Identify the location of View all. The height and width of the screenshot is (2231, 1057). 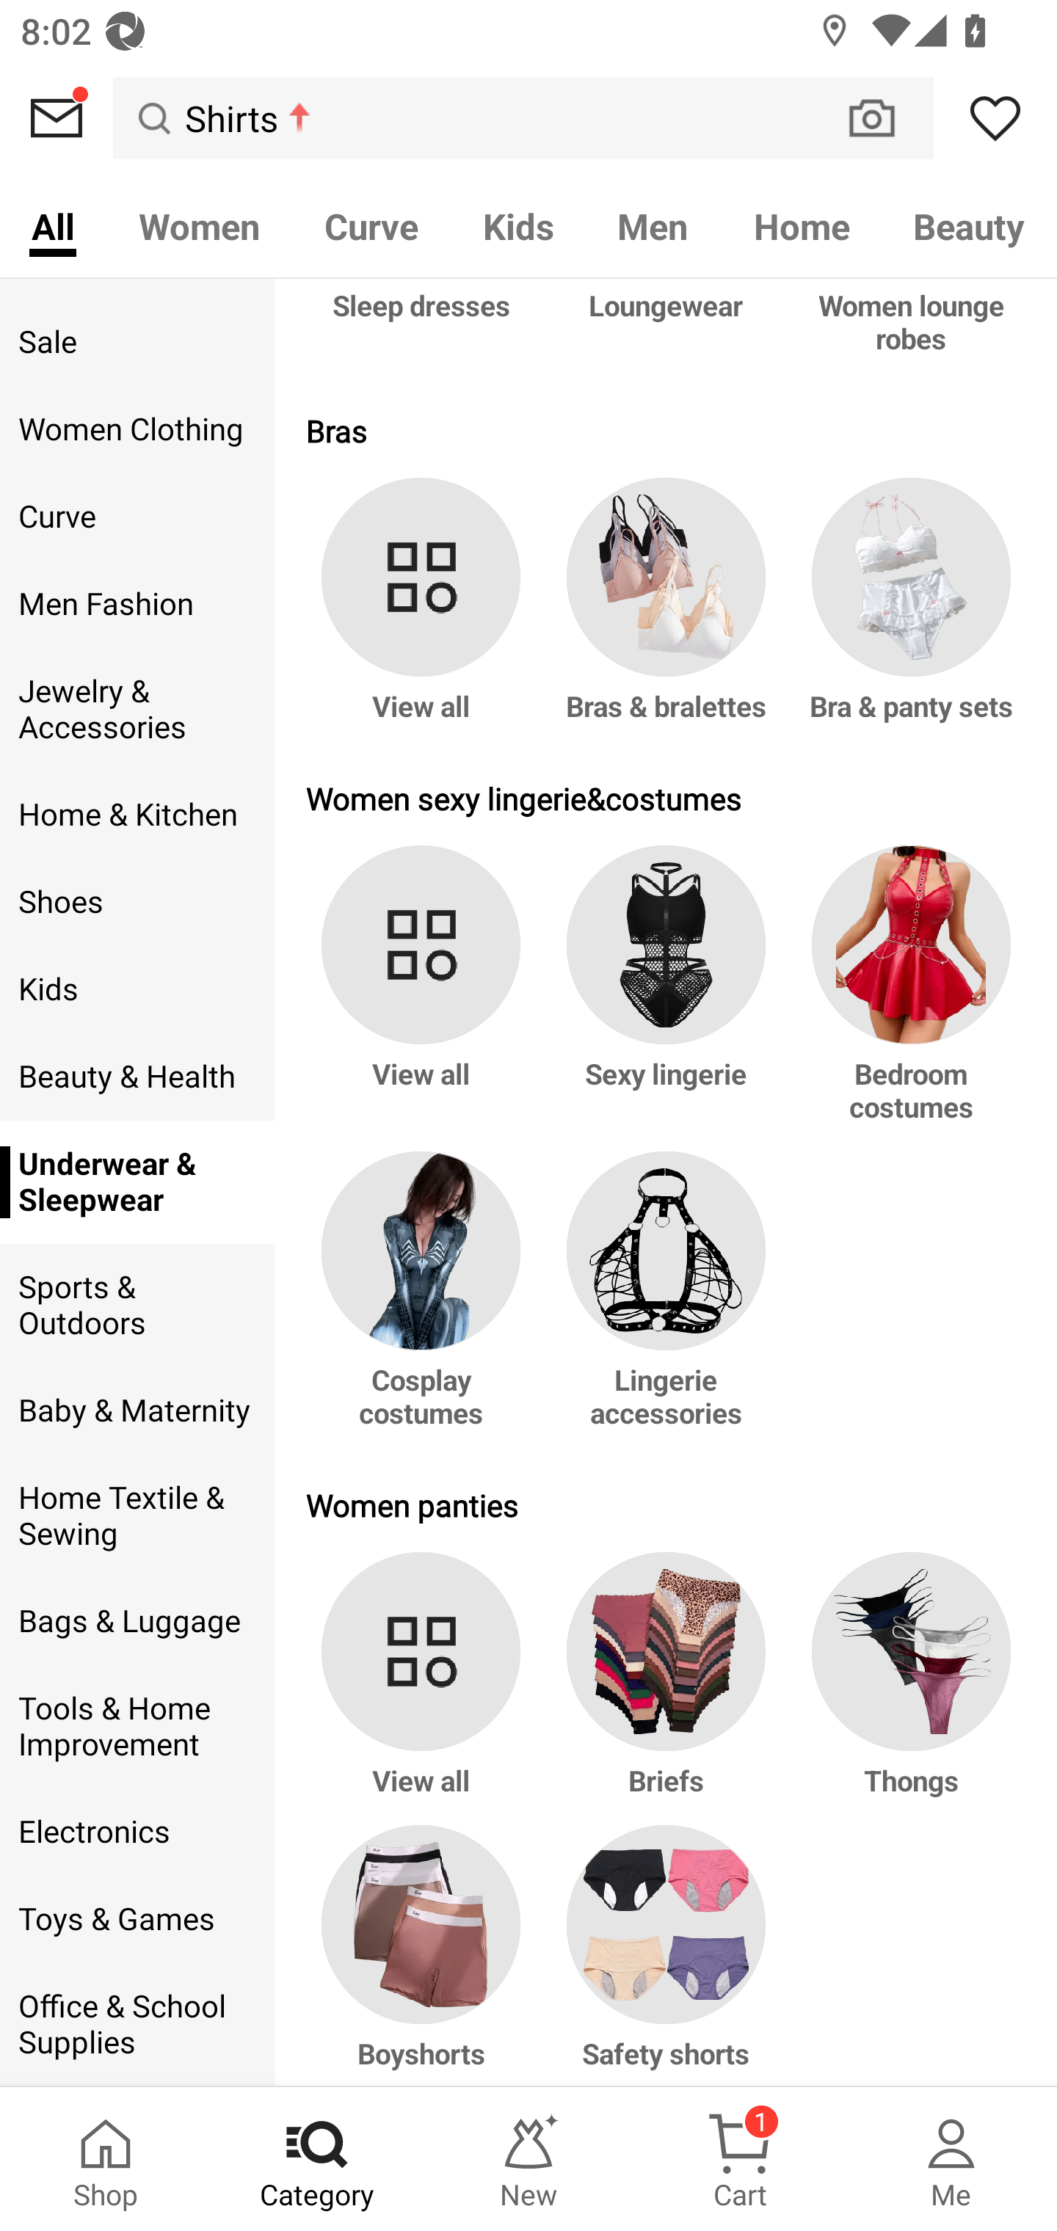
(426, 1688).